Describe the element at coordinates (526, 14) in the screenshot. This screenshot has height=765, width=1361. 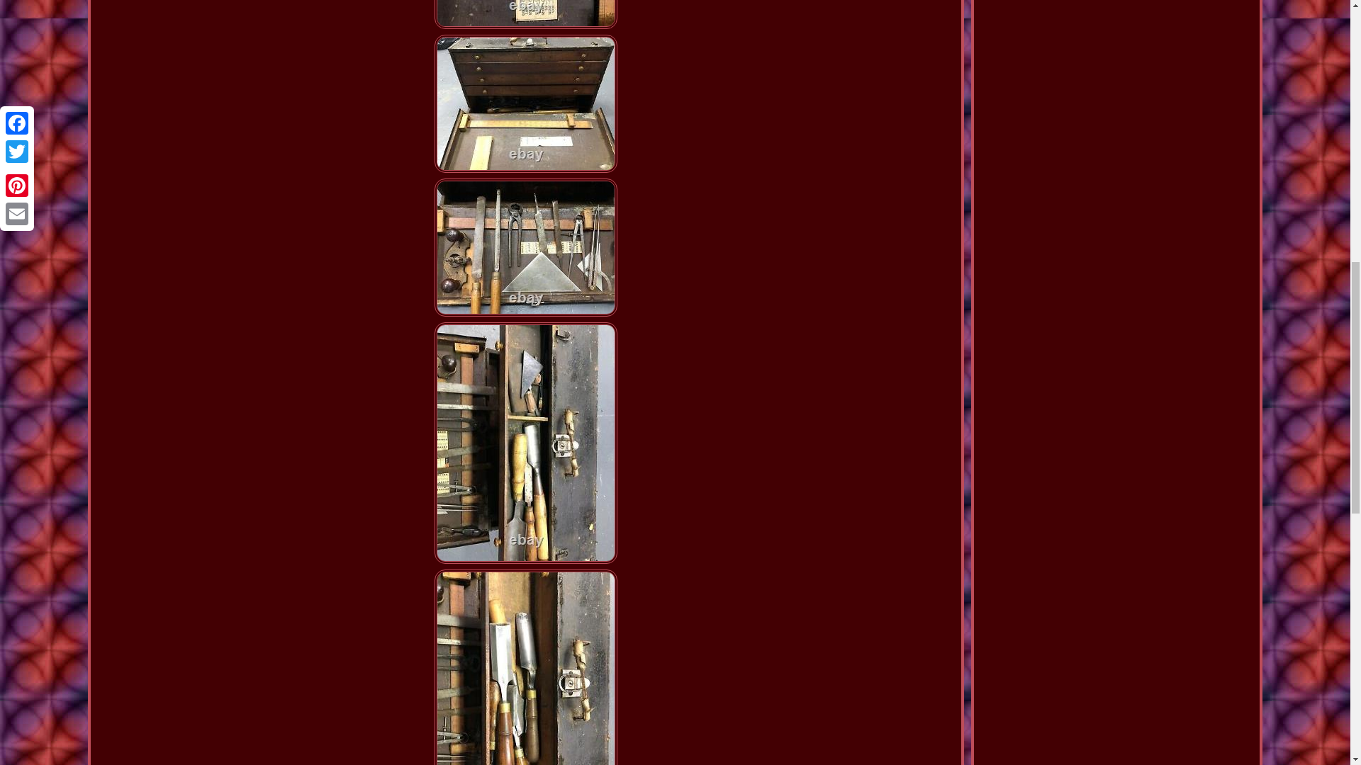
I see `Antique woodworking tools-Dietzgen wood tool case` at that location.